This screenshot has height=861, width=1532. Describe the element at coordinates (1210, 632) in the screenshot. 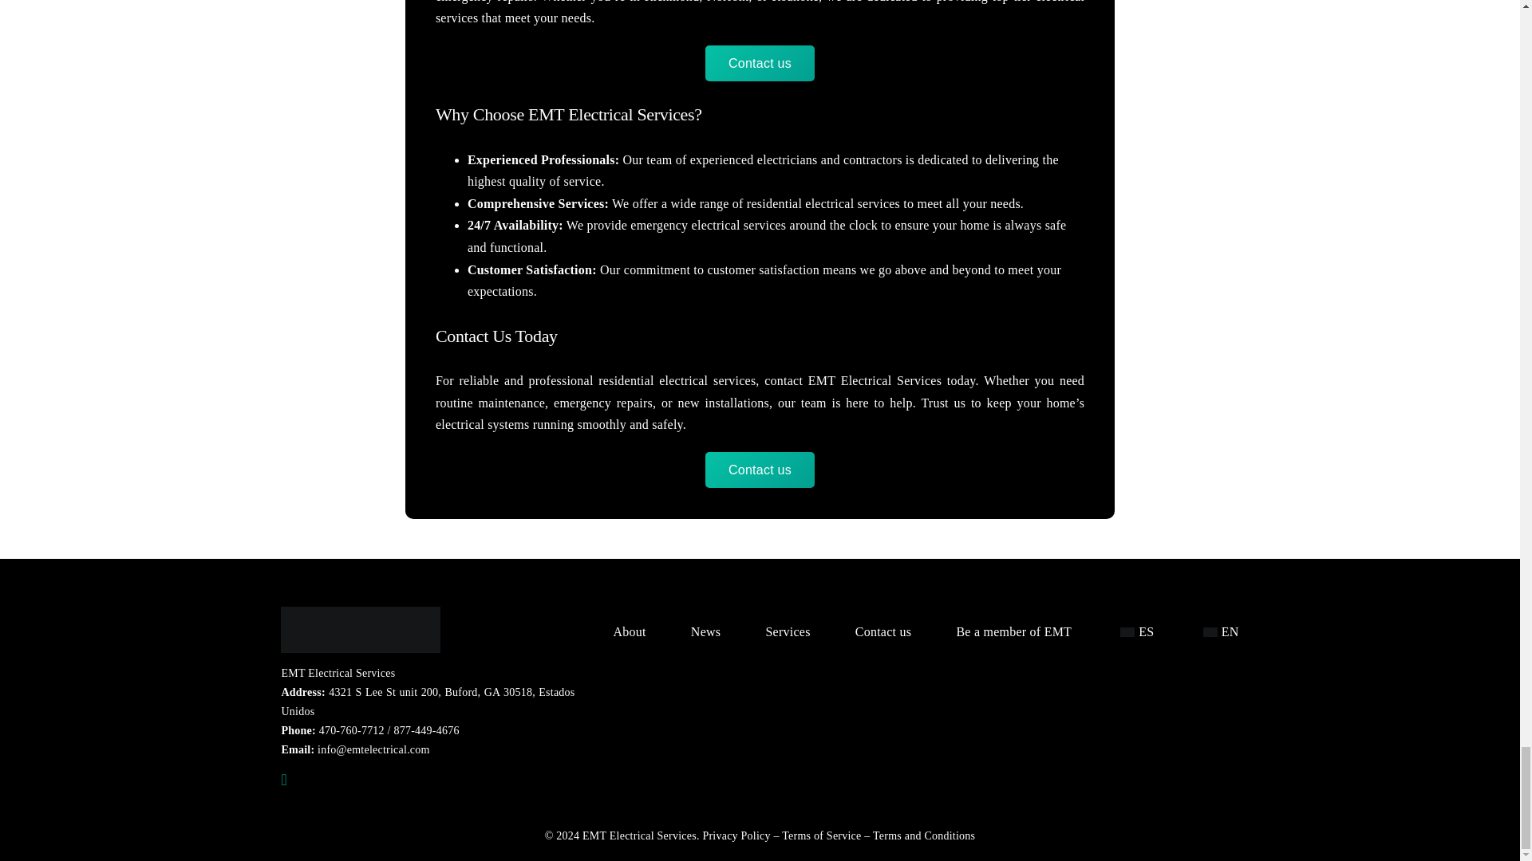

I see `English` at that location.